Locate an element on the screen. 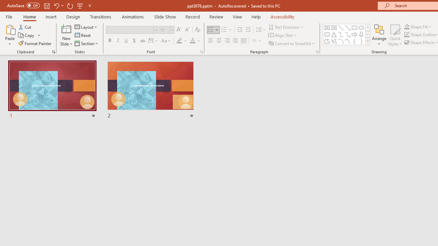  Layout is located at coordinates (86, 27).